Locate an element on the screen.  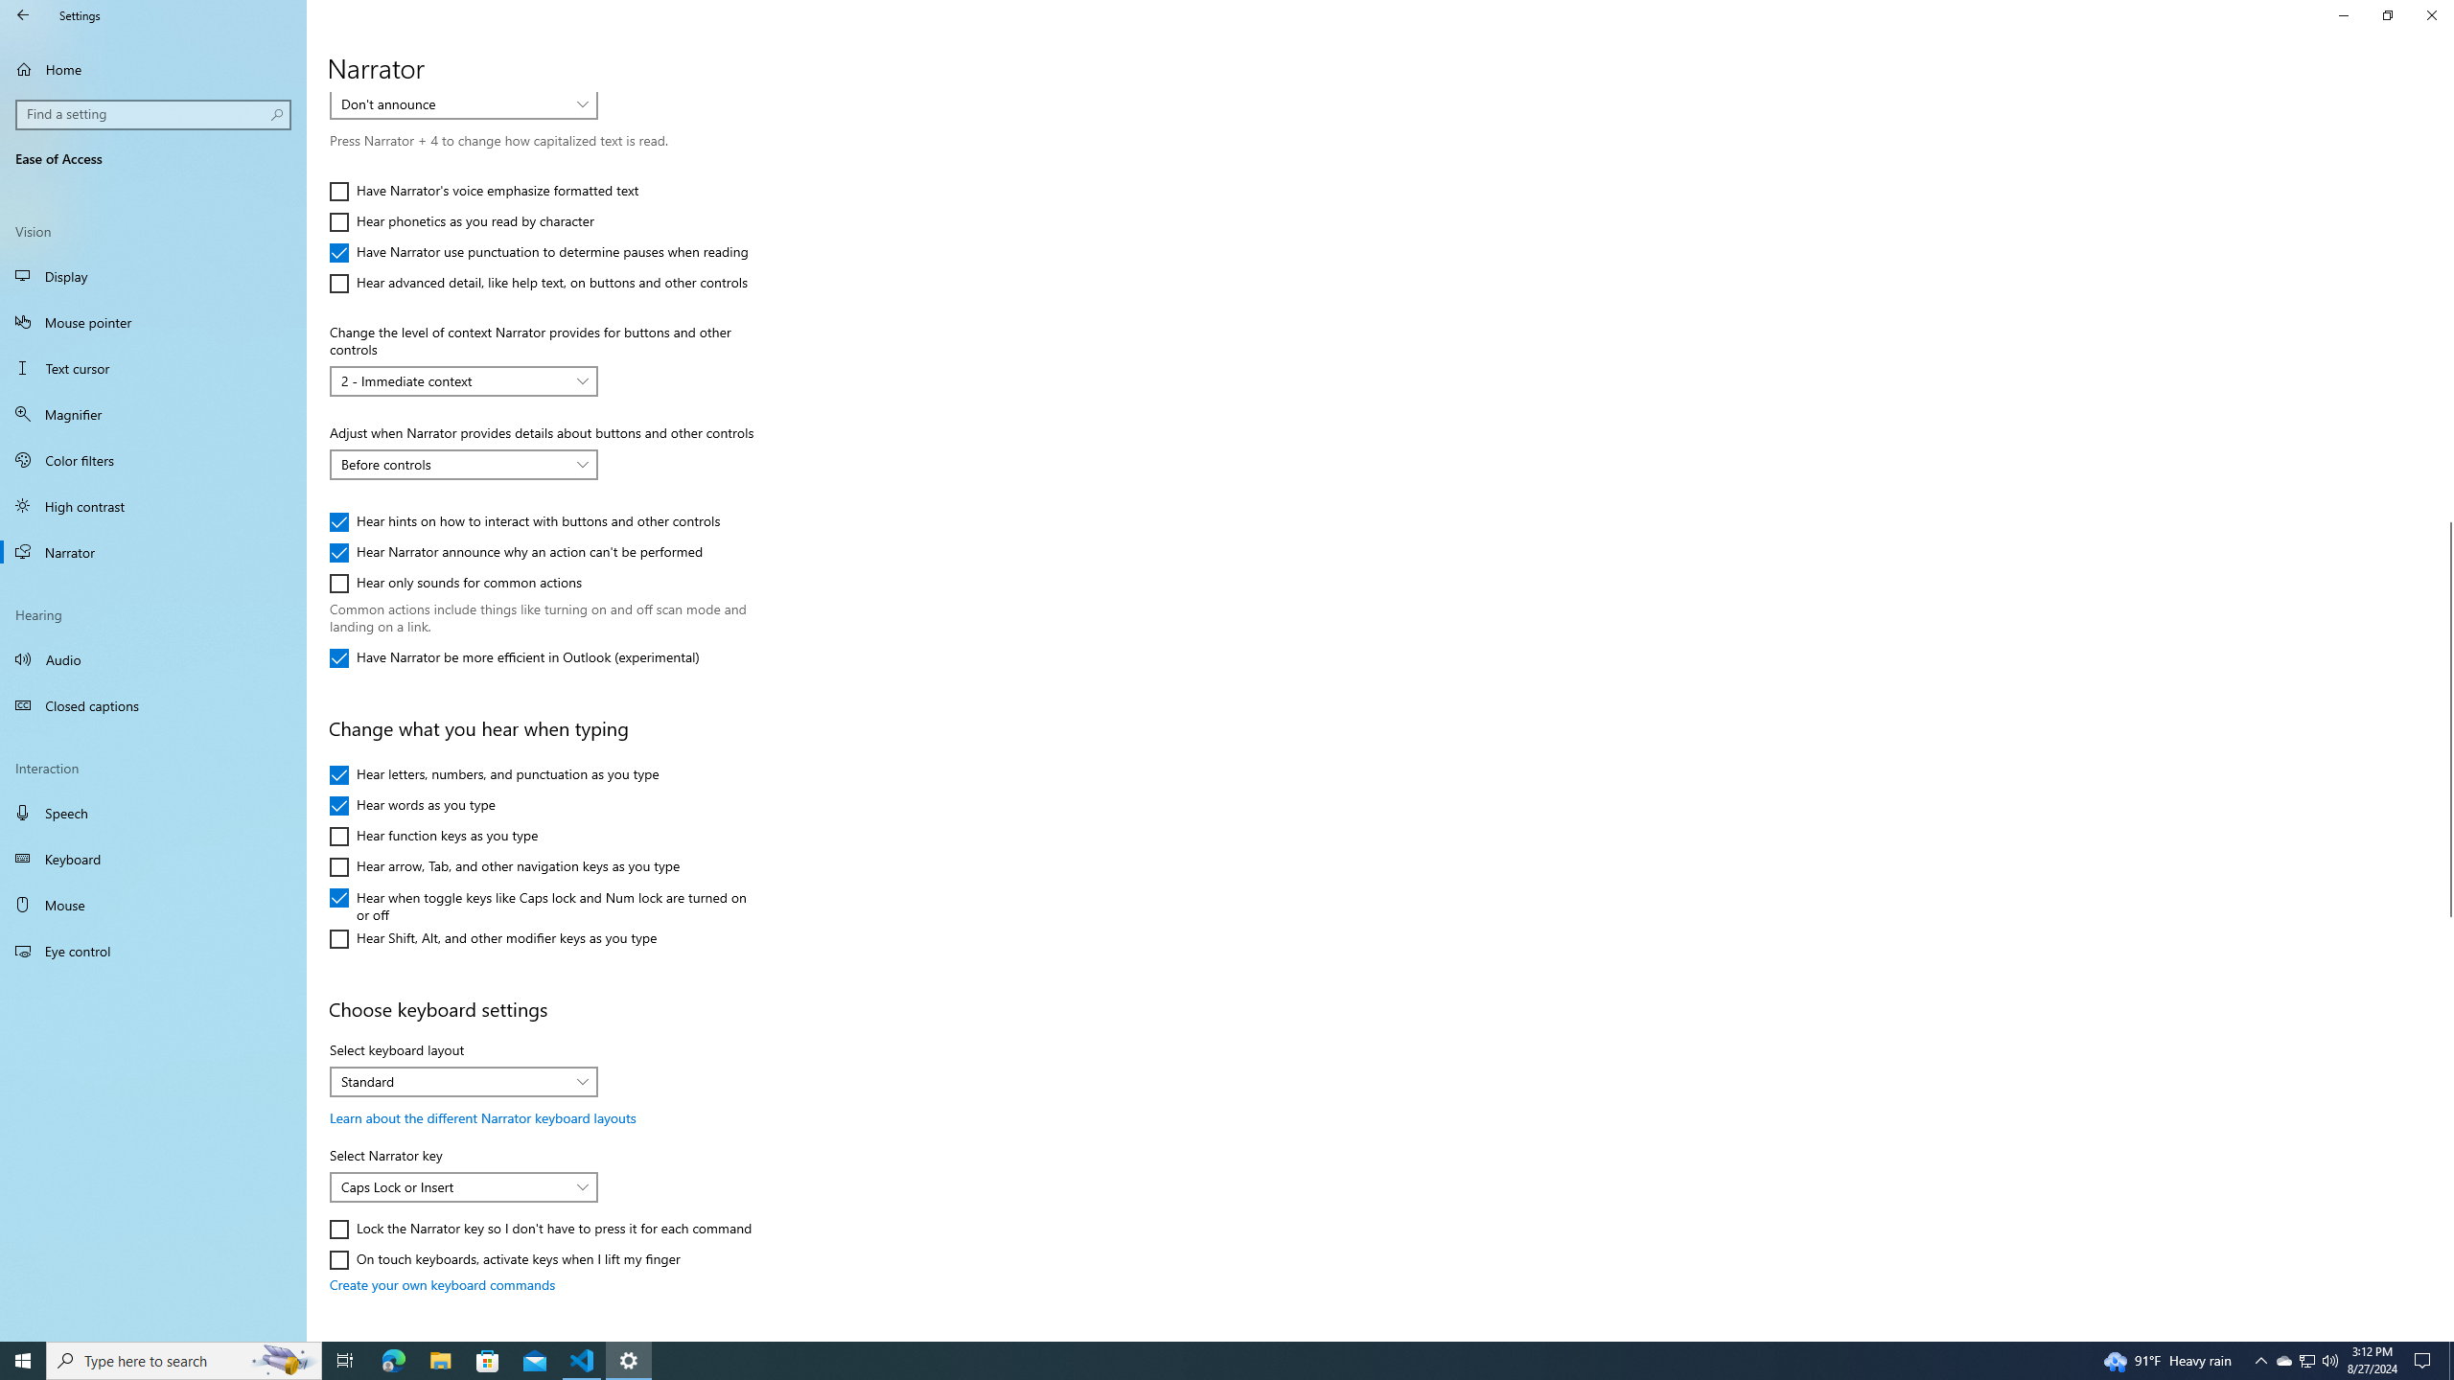
Select Narrator key is located at coordinates (464, 1186).